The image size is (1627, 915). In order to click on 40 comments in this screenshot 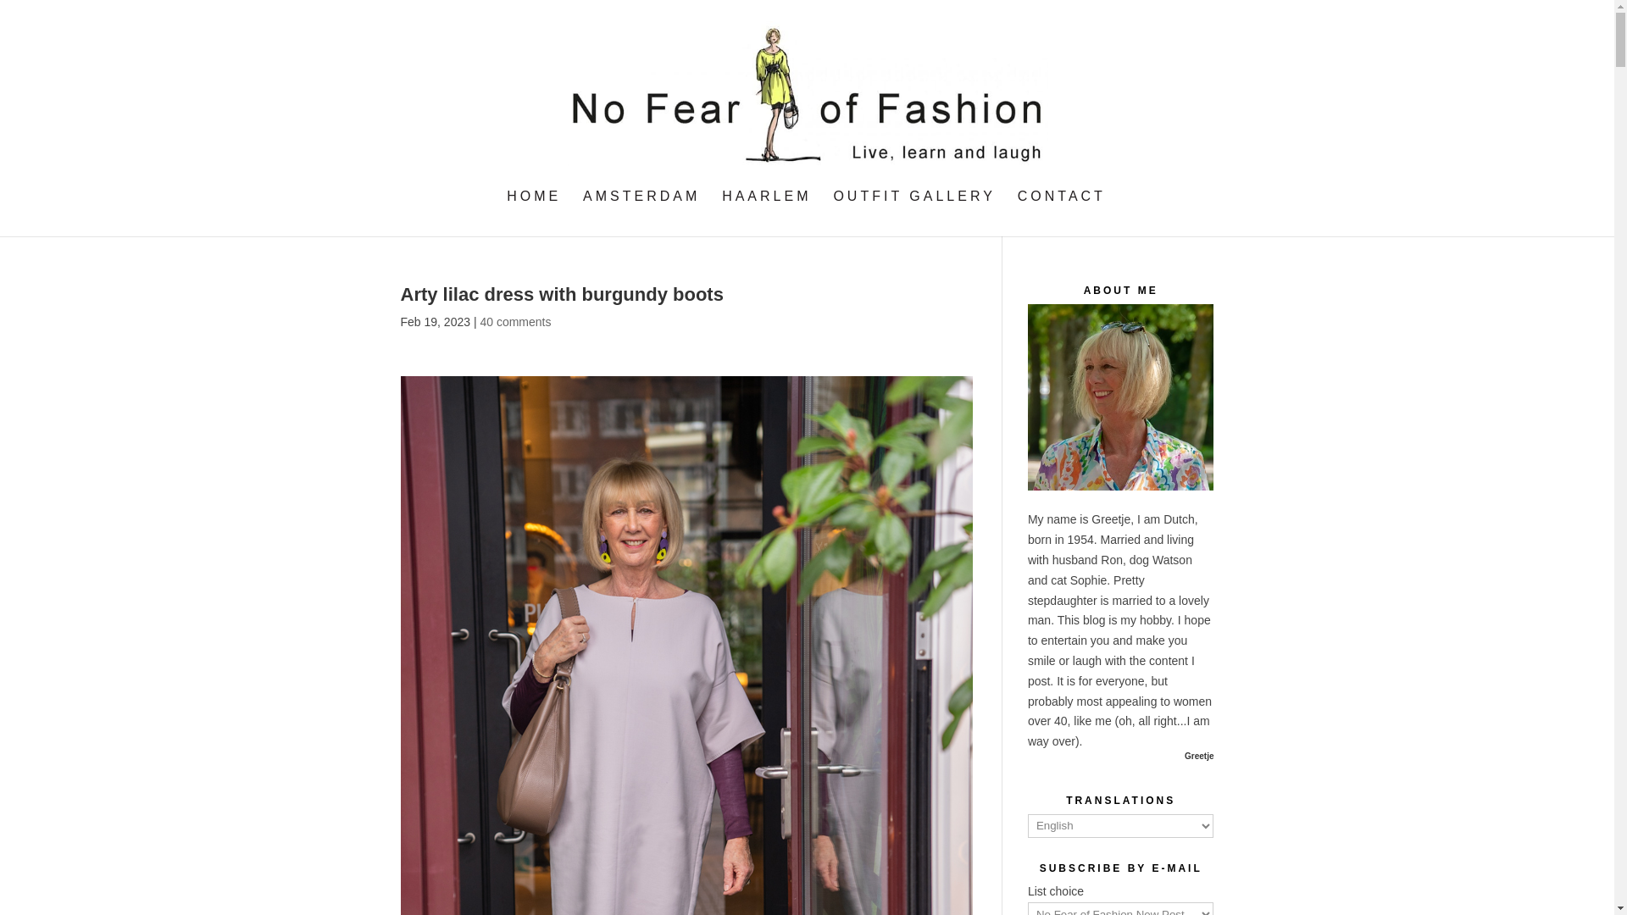, I will do `click(515, 321)`.